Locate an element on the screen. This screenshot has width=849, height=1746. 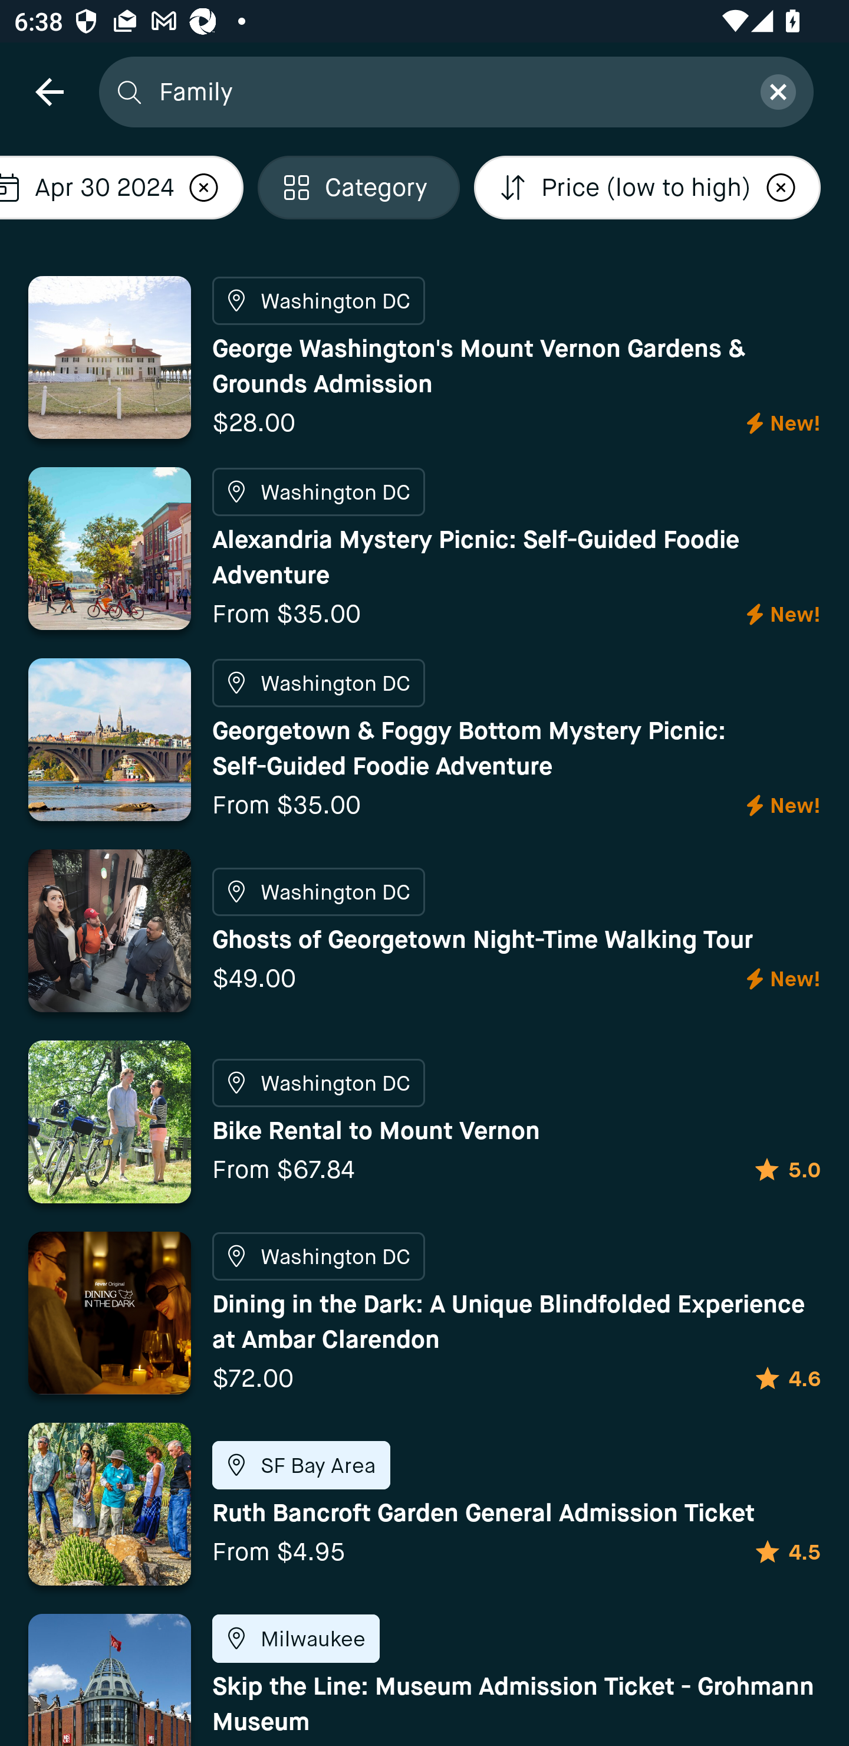
Localized description is located at coordinates (781, 188).